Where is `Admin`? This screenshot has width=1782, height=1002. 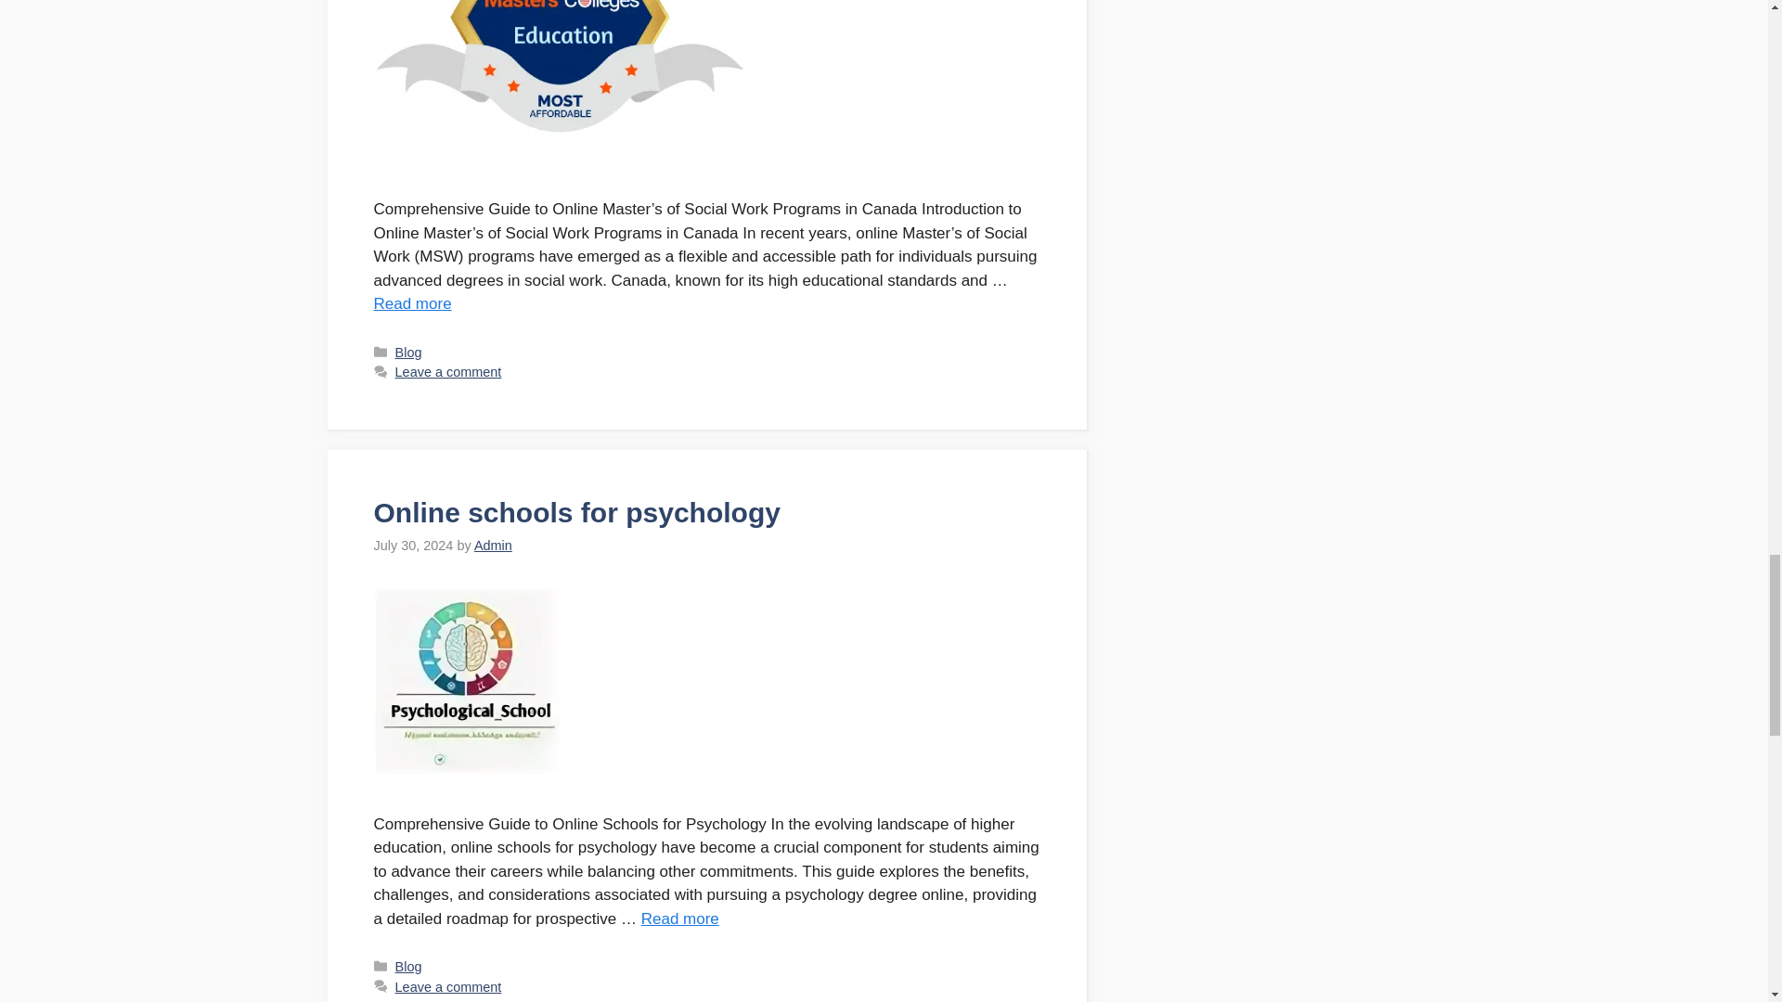
Admin is located at coordinates (493, 546).